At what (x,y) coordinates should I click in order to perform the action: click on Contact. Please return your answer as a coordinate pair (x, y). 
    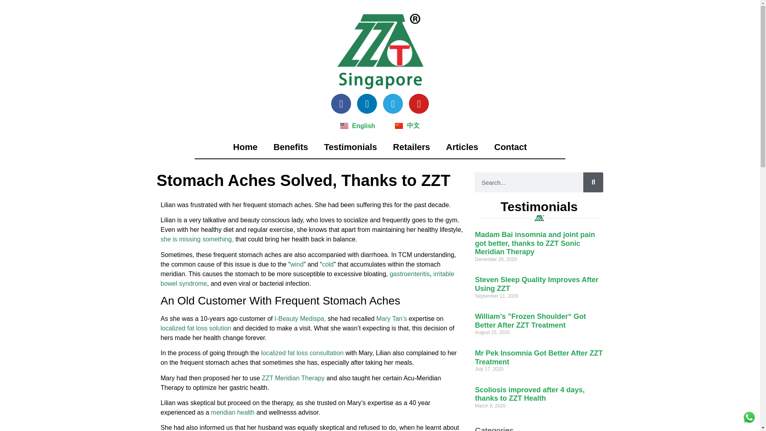
    Looking at the image, I should click on (511, 147).